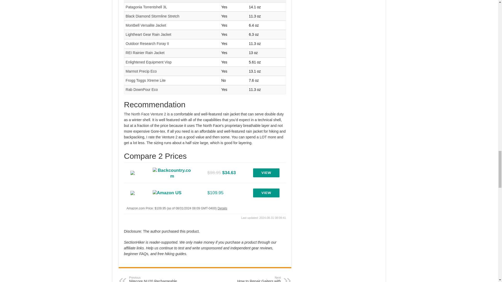 The height and width of the screenshot is (282, 502). I want to click on Amazon US, so click(167, 193).